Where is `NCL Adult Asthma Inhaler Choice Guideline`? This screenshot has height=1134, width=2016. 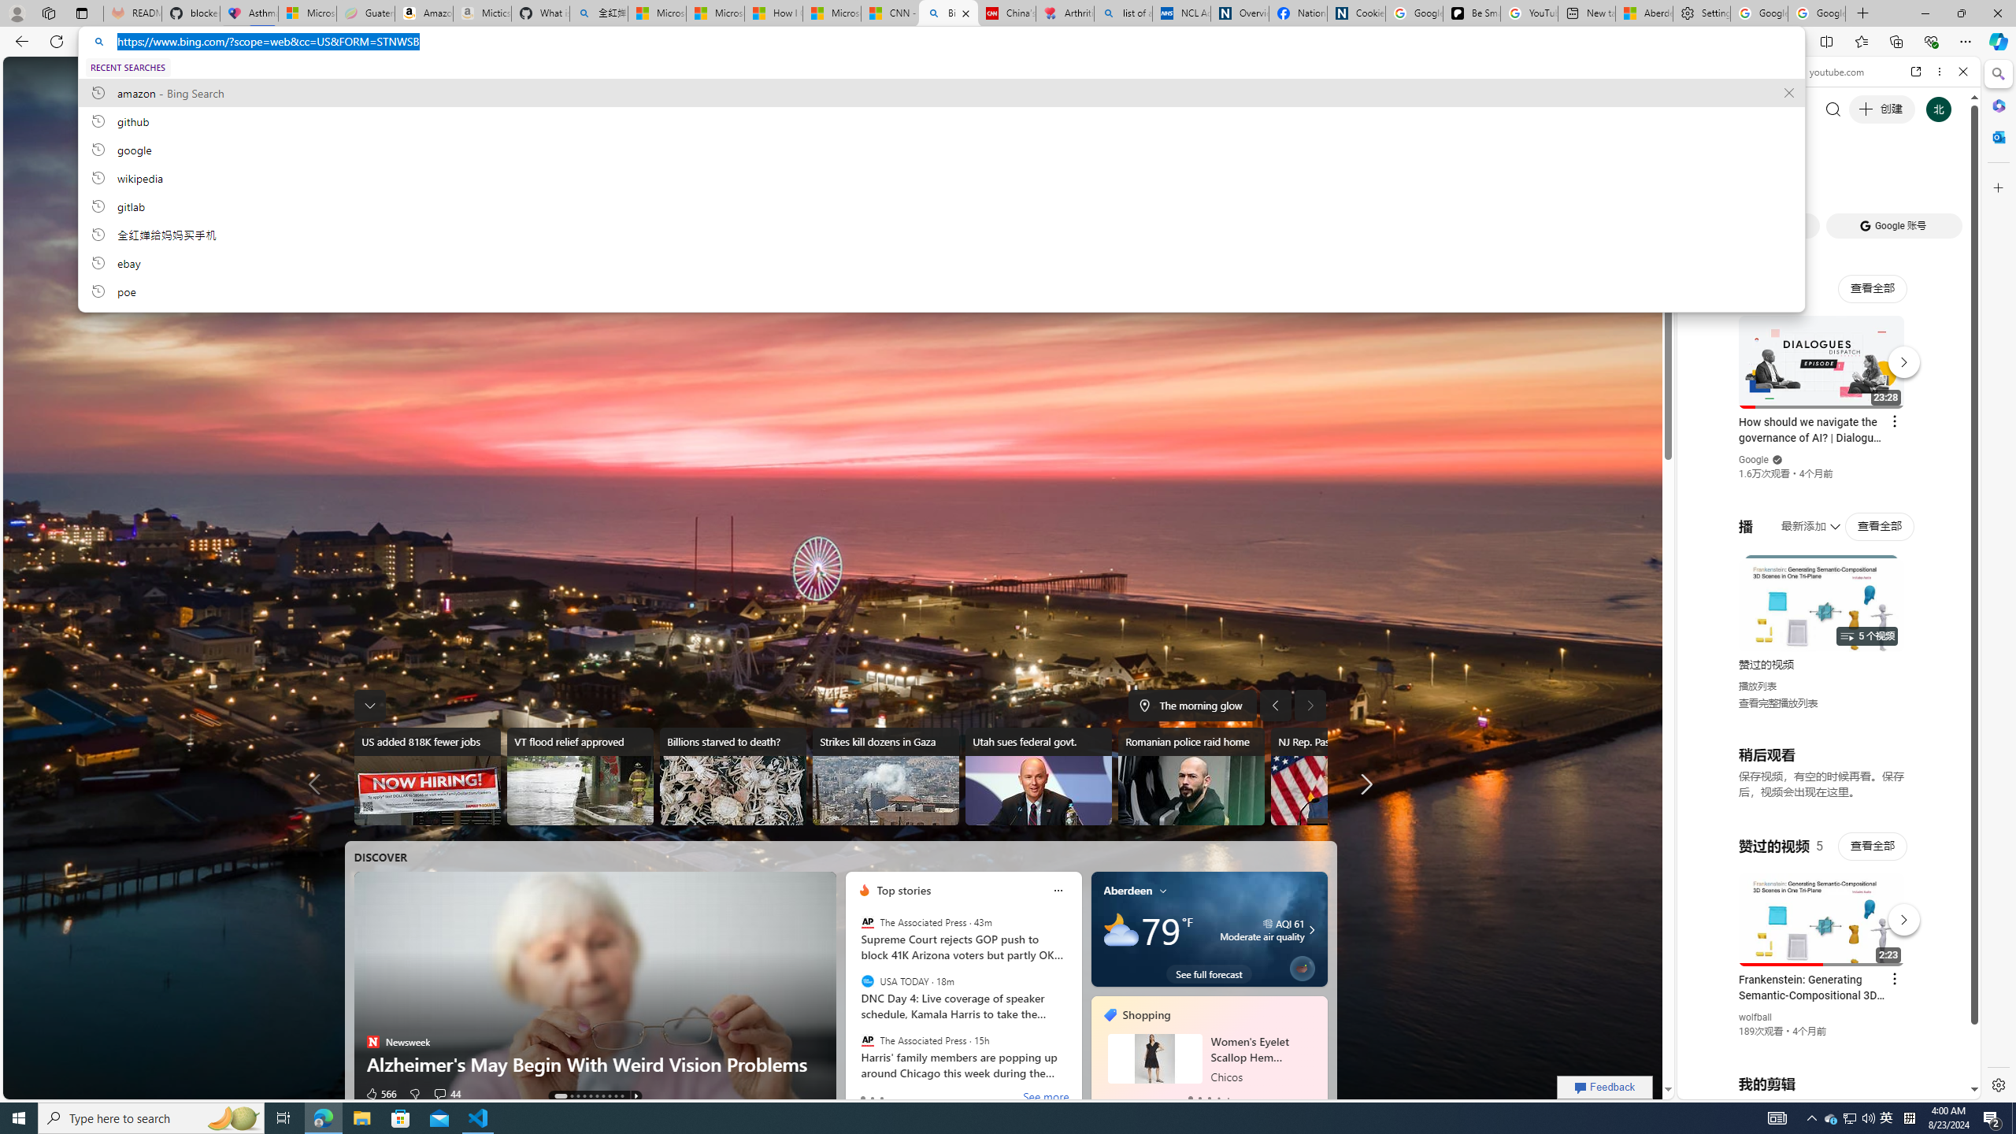 NCL Adult Asthma Inhaler Choice Guideline is located at coordinates (1181, 13).